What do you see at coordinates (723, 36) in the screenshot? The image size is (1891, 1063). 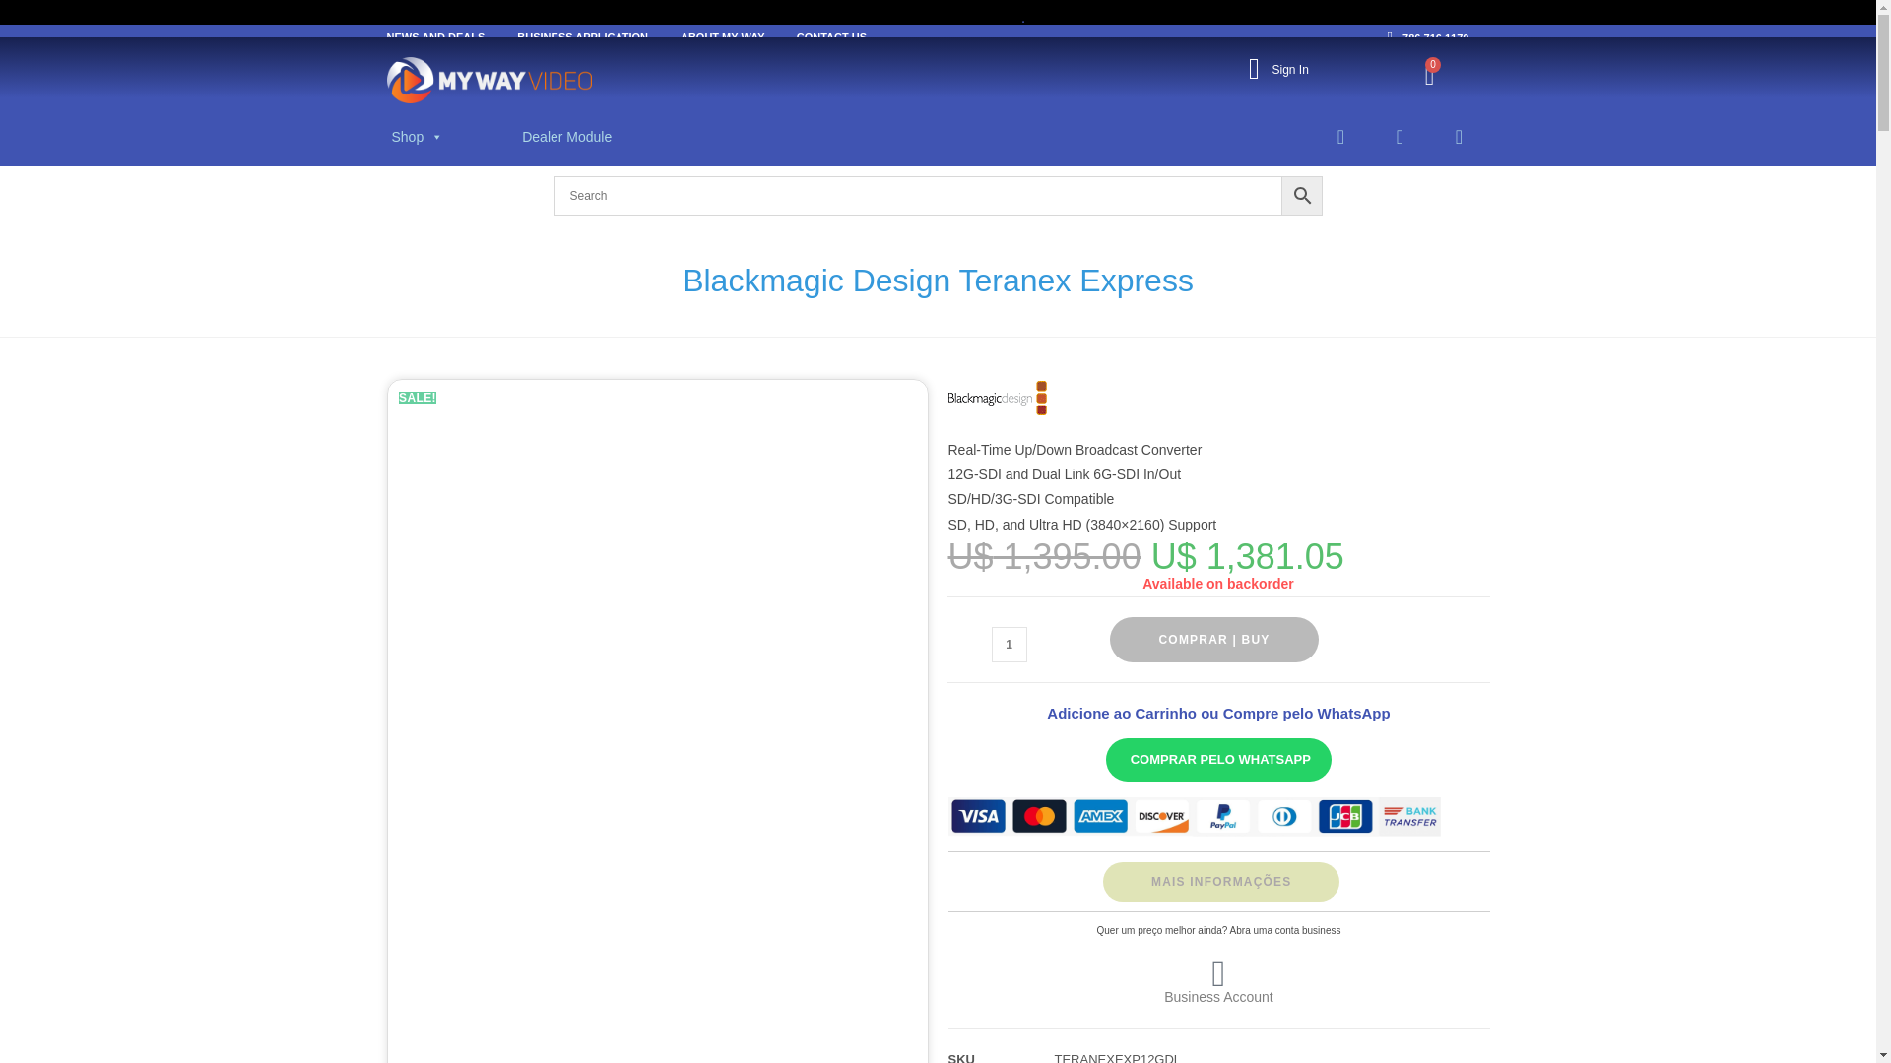 I see `ABOUT MY WAY` at bounding box center [723, 36].